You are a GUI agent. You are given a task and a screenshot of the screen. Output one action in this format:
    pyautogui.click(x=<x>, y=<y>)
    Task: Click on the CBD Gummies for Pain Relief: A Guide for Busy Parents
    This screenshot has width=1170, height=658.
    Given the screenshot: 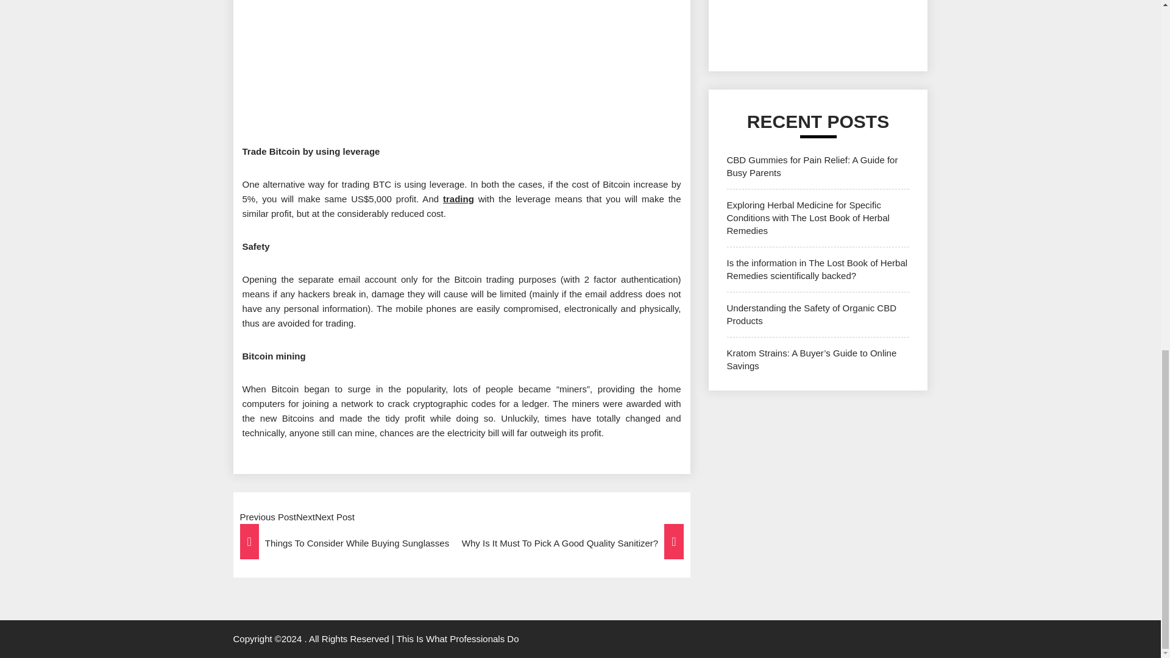 What is the action you would take?
    pyautogui.click(x=812, y=166)
    